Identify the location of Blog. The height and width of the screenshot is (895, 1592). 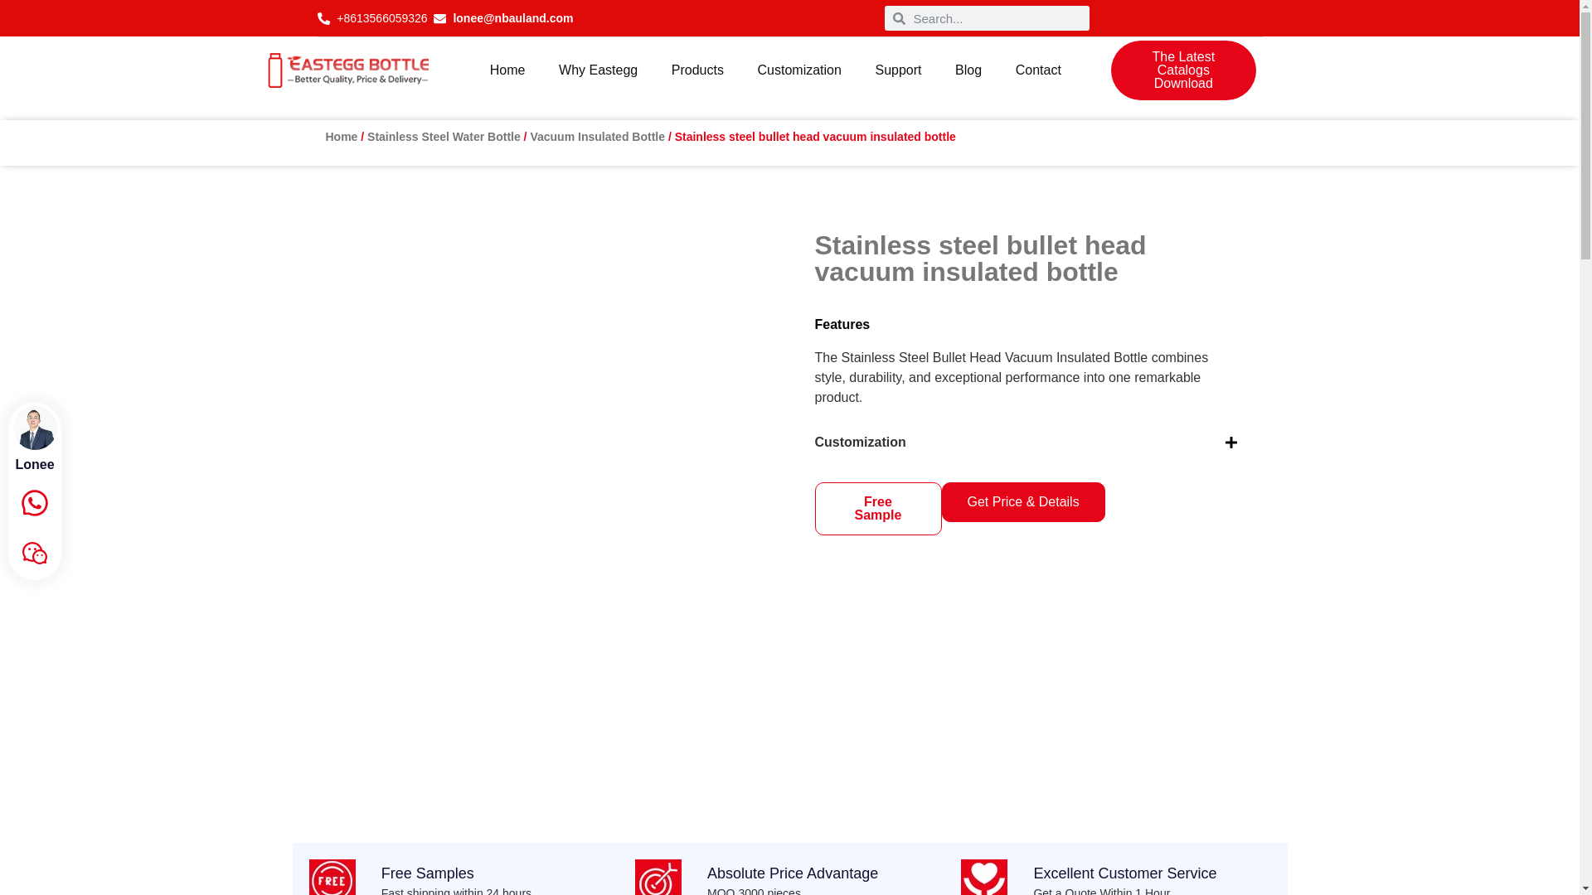
(968, 70).